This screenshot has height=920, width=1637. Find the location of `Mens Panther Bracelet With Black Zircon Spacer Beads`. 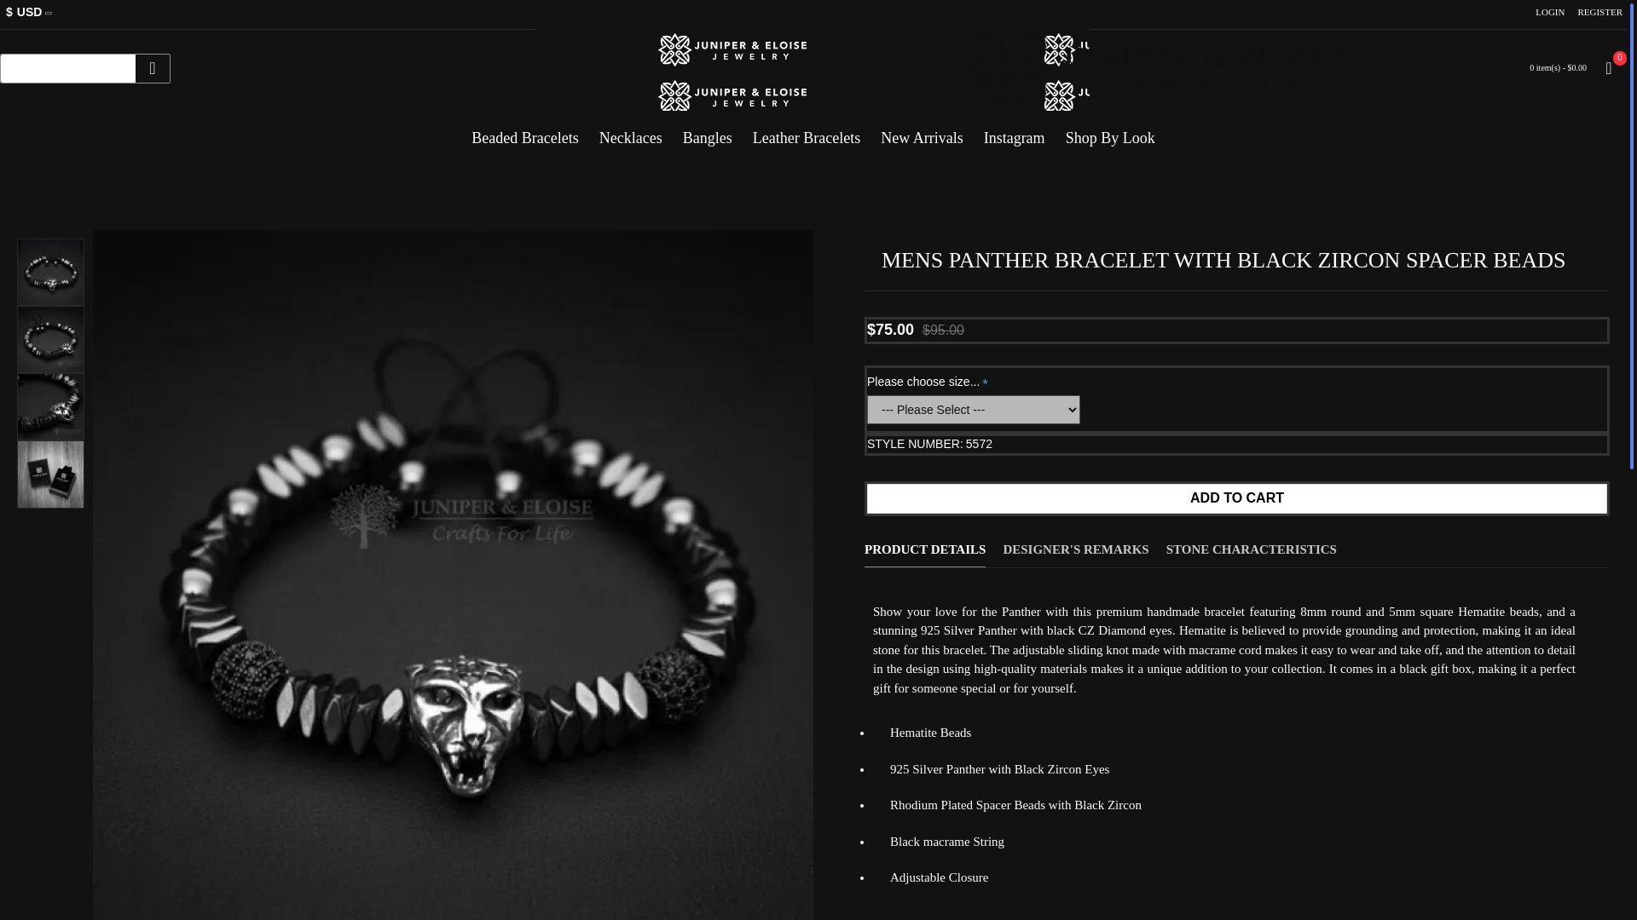

Mens Panther Bracelet With Black Zircon Spacer Beads is located at coordinates (50, 474).